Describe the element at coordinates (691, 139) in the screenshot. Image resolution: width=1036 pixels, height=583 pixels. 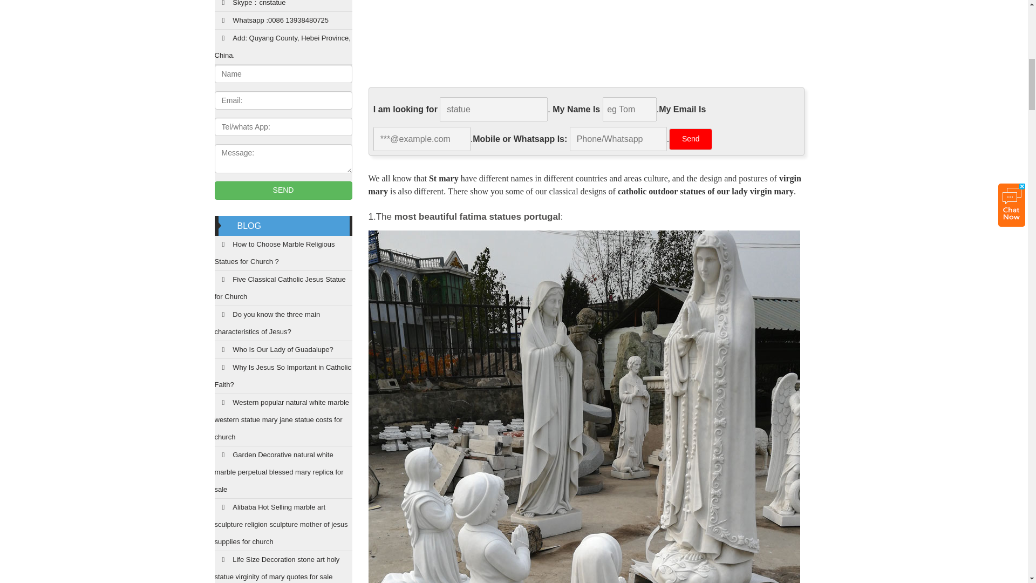
I see `Send` at that location.